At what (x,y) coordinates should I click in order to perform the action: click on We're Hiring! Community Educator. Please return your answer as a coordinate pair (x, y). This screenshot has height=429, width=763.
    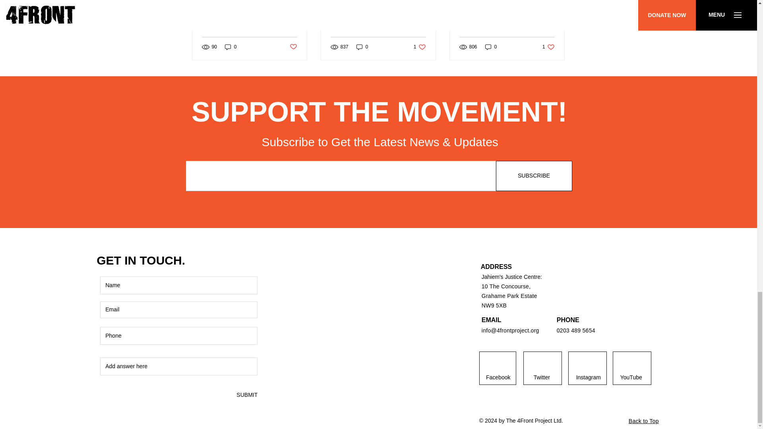
    Looking at the image, I should click on (378, 19).